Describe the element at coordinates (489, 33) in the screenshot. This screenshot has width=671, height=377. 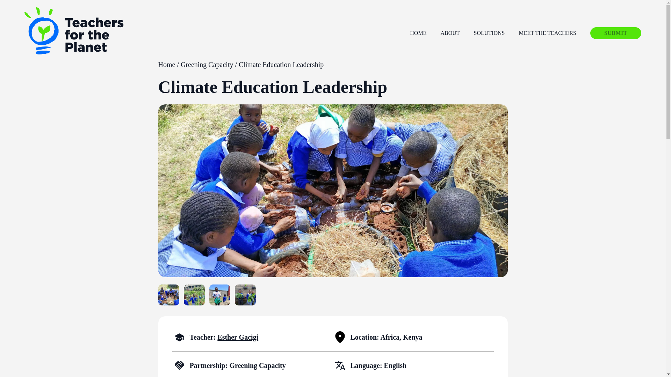
I see `SOLUTIONS` at that location.